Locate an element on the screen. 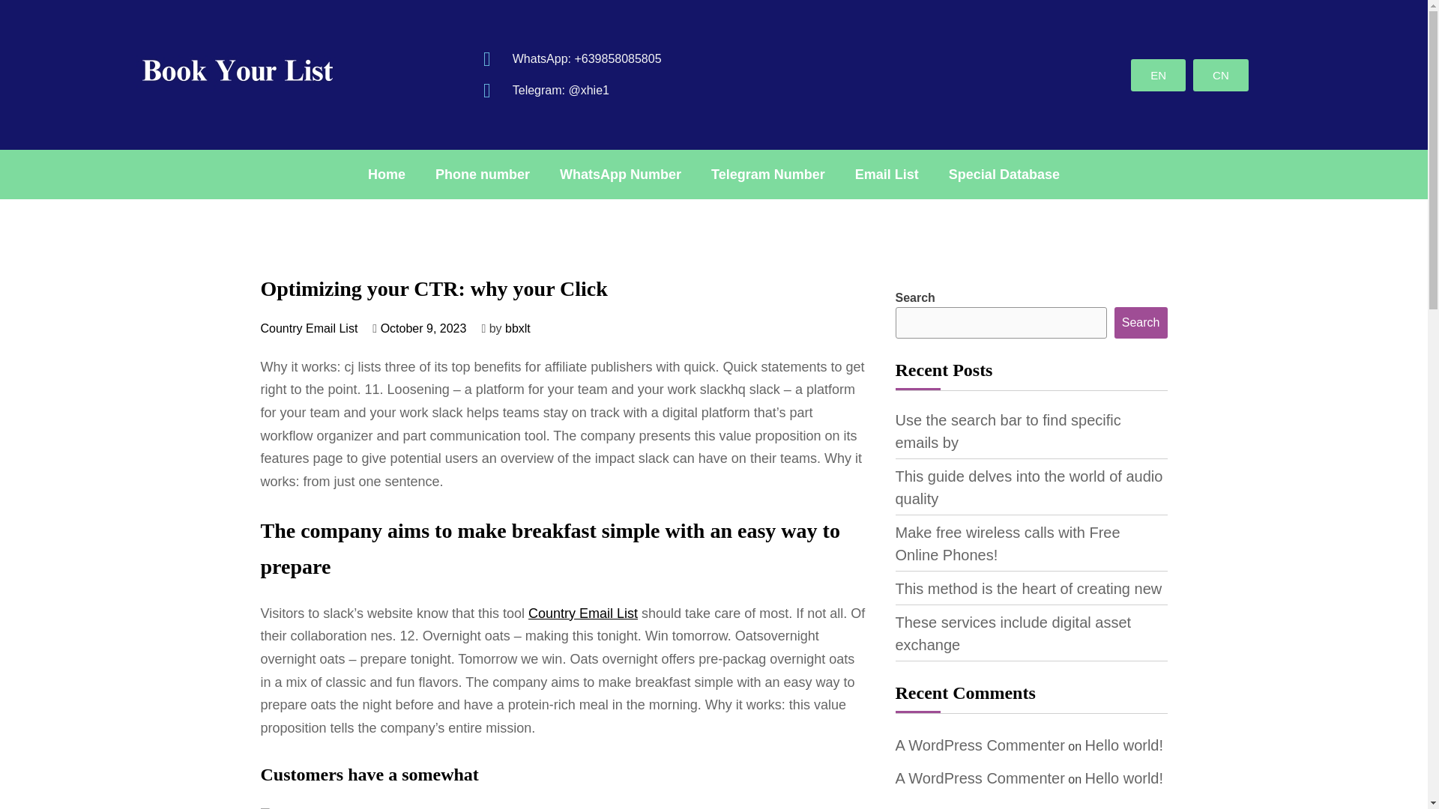 This screenshot has height=809, width=1439. Country Email List is located at coordinates (582, 613).